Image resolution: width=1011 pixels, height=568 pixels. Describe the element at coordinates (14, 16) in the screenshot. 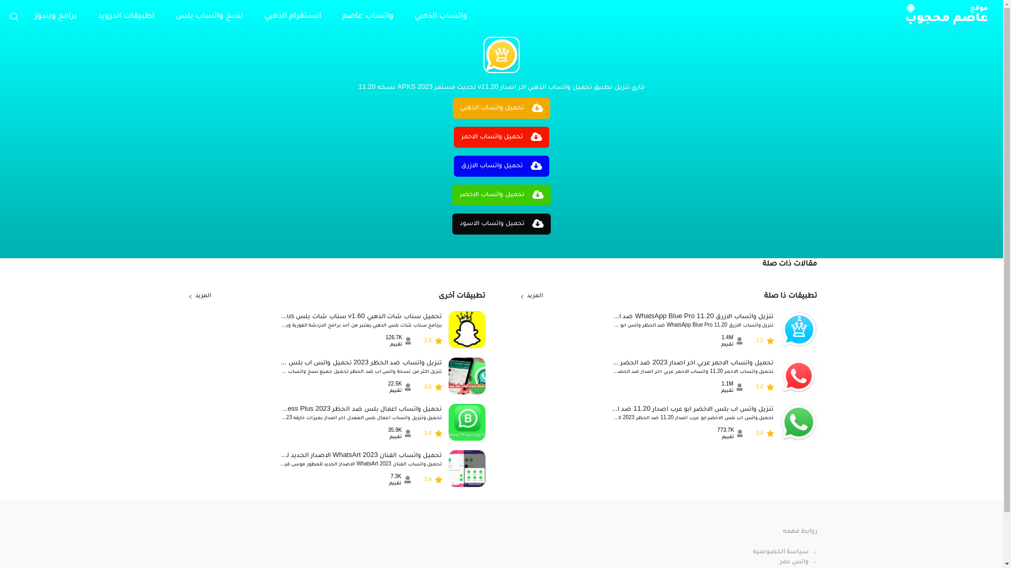

I see `search button` at that location.